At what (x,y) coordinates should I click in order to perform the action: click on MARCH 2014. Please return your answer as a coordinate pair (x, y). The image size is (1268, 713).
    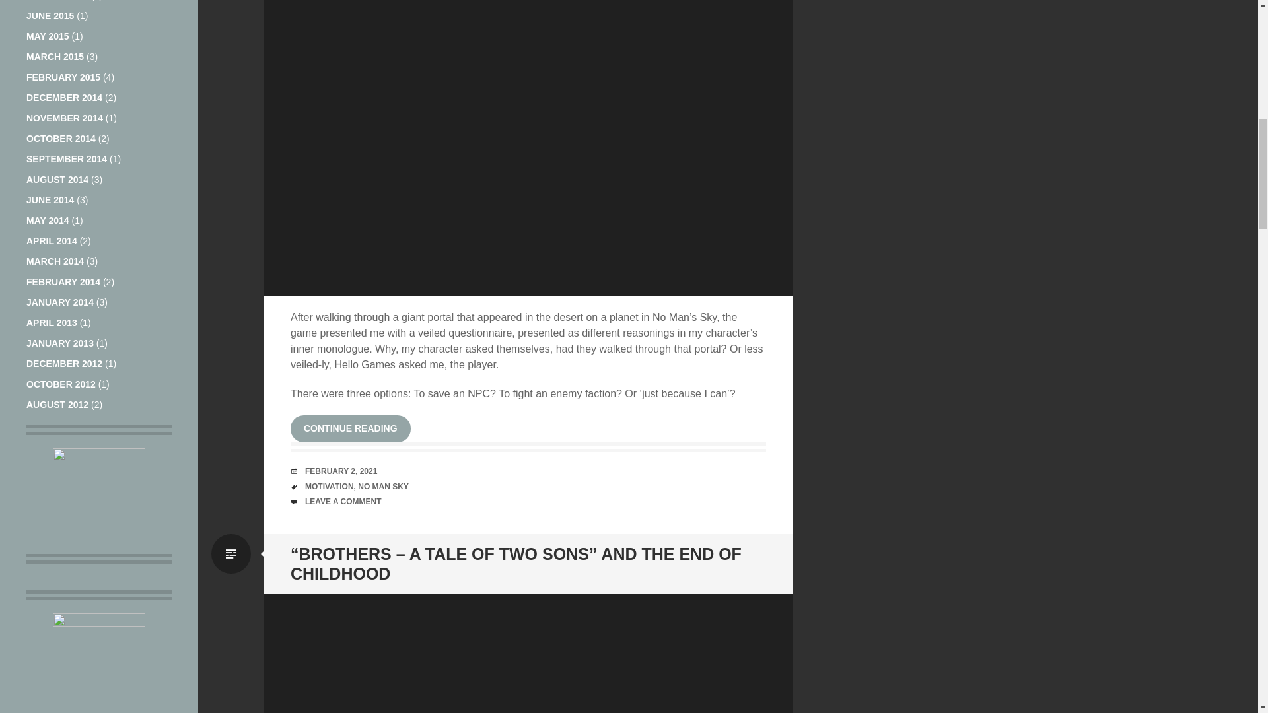
    Looking at the image, I should click on (55, 261).